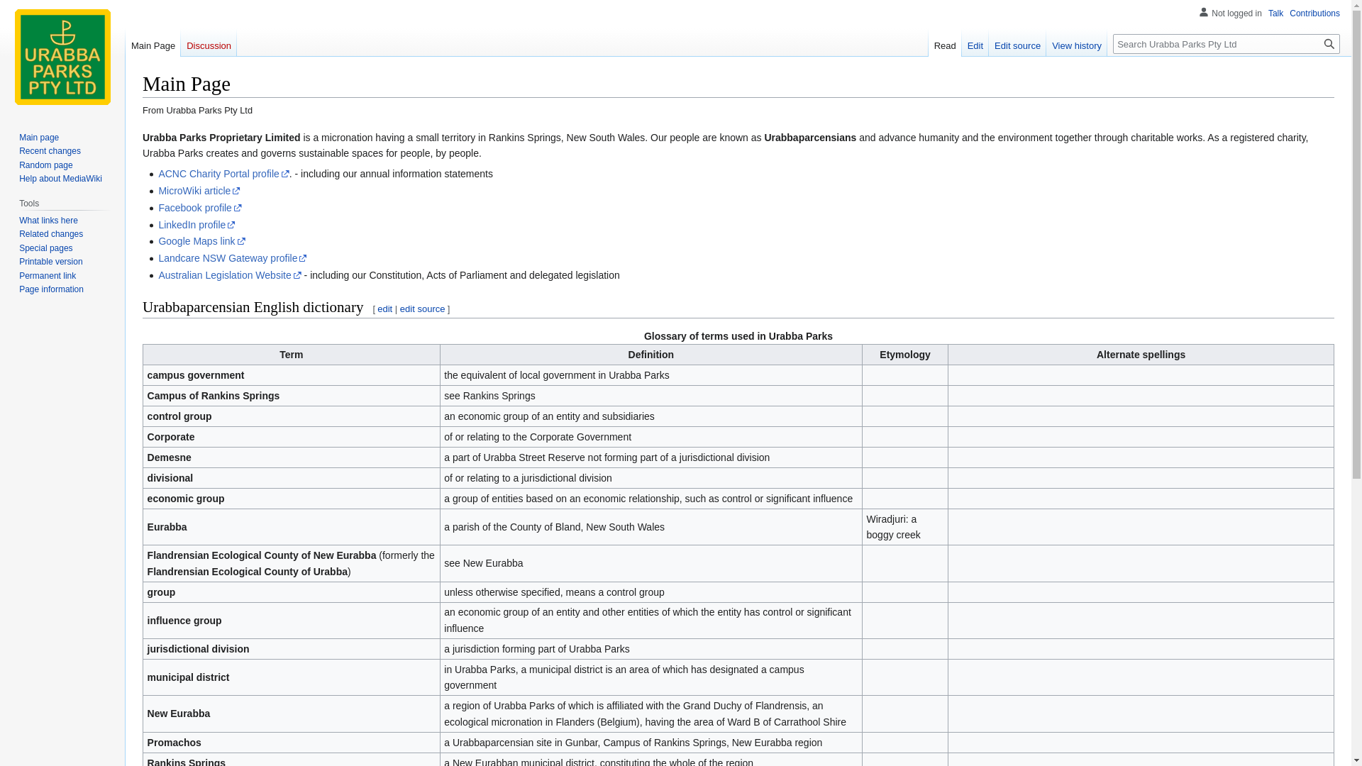 The height and width of the screenshot is (766, 1362). What do you see at coordinates (1227, 44) in the screenshot?
I see `Search Urabba Parks Pty Ltd [alt-shift-f]` at bounding box center [1227, 44].